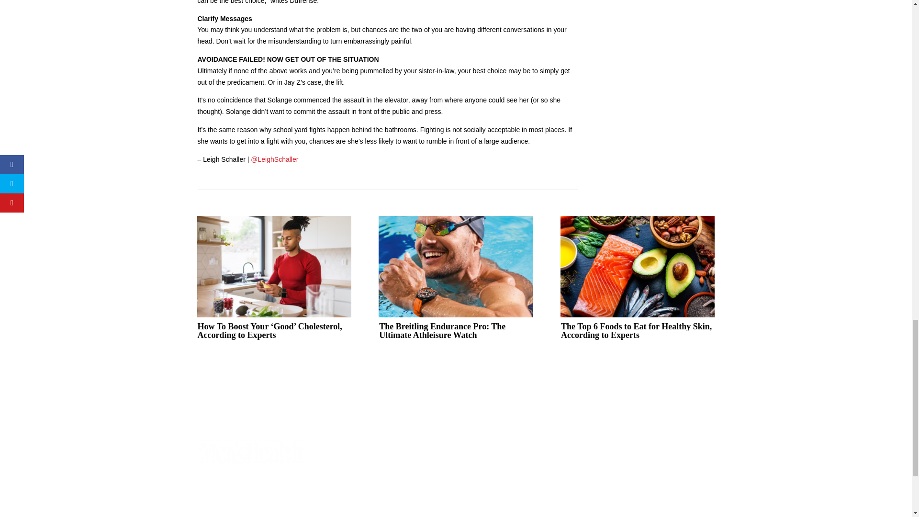 The width and height of the screenshot is (919, 517). What do you see at coordinates (398, 448) in the screenshot?
I see `Follow on Youtube` at bounding box center [398, 448].